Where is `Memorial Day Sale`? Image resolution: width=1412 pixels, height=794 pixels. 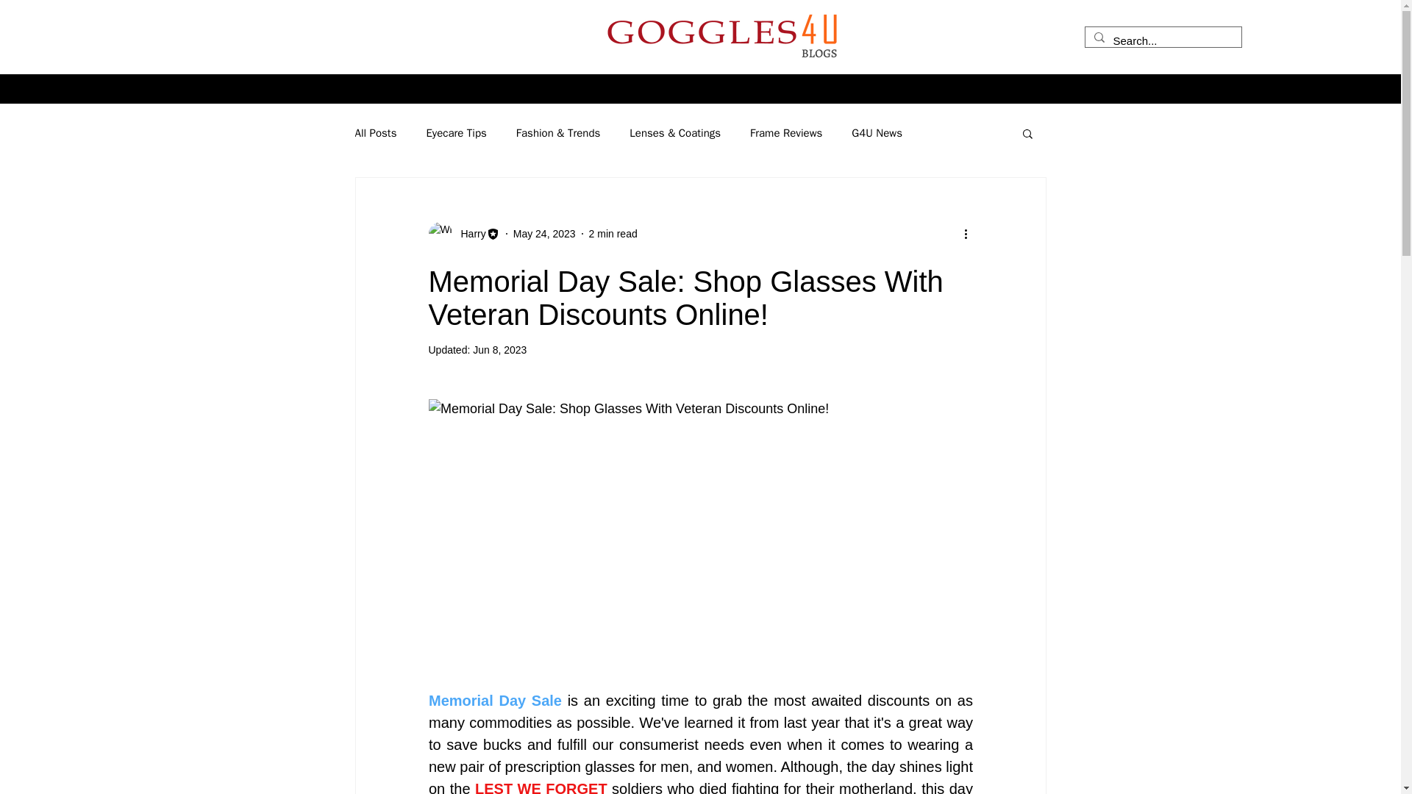 Memorial Day Sale is located at coordinates (494, 701).